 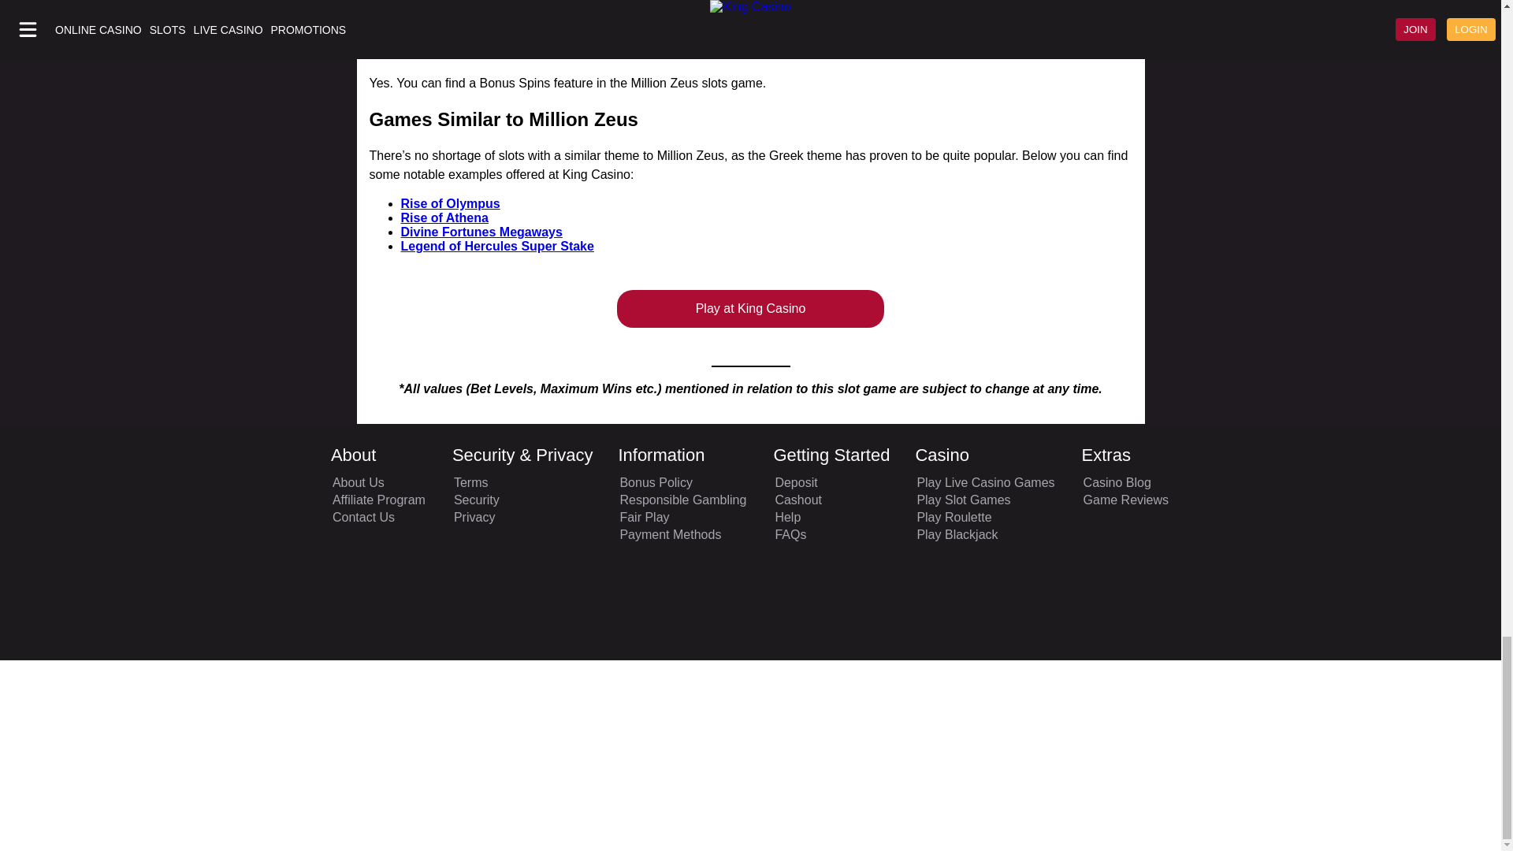 What do you see at coordinates (449, 203) in the screenshot?
I see `Rise of Olympus` at bounding box center [449, 203].